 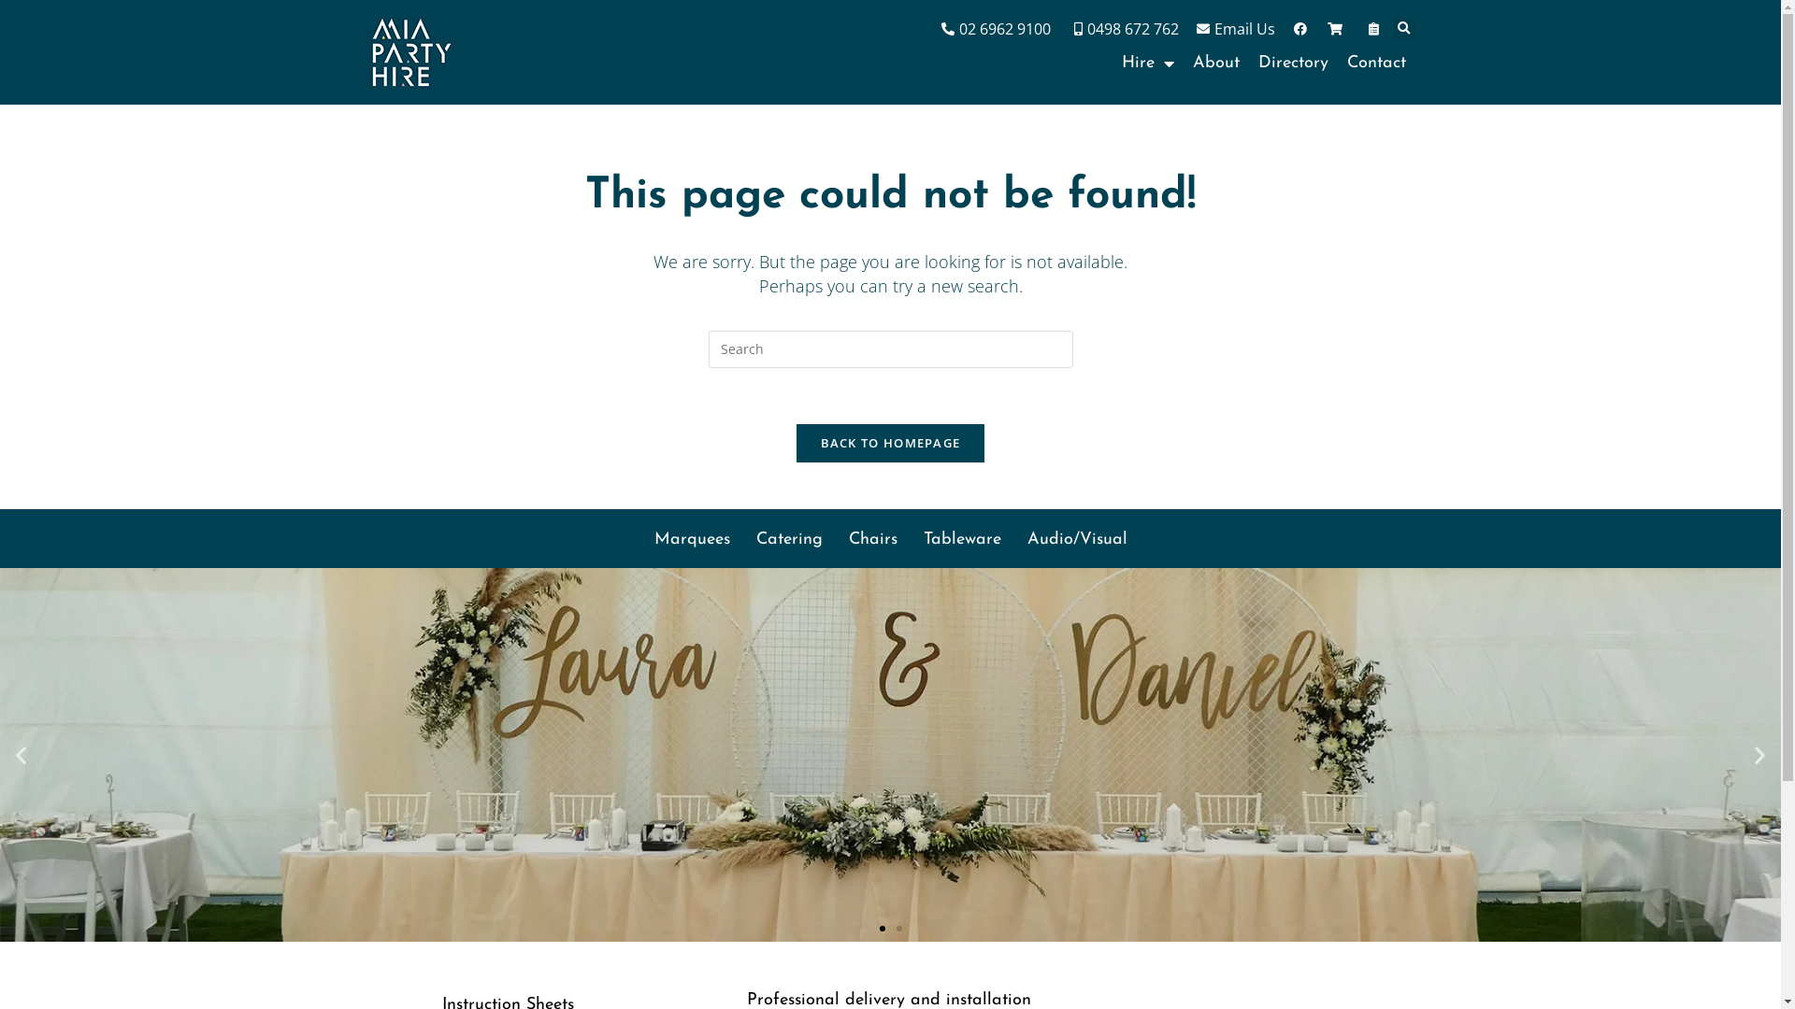 What do you see at coordinates (1077, 540) in the screenshot?
I see `Audio/Visual` at bounding box center [1077, 540].